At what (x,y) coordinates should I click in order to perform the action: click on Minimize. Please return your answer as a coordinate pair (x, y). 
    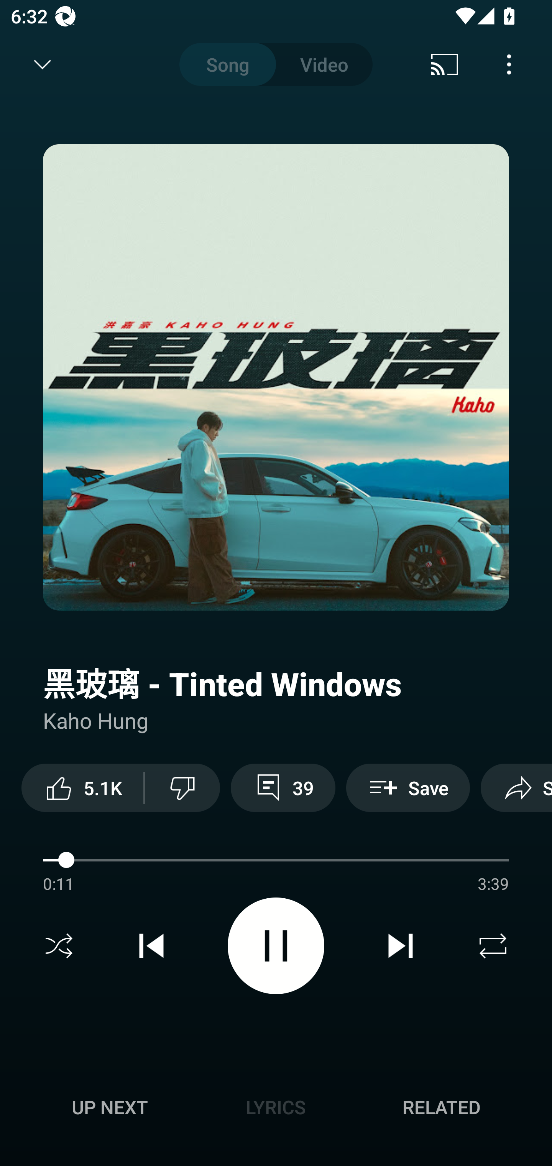
    Looking at the image, I should click on (43, 64).